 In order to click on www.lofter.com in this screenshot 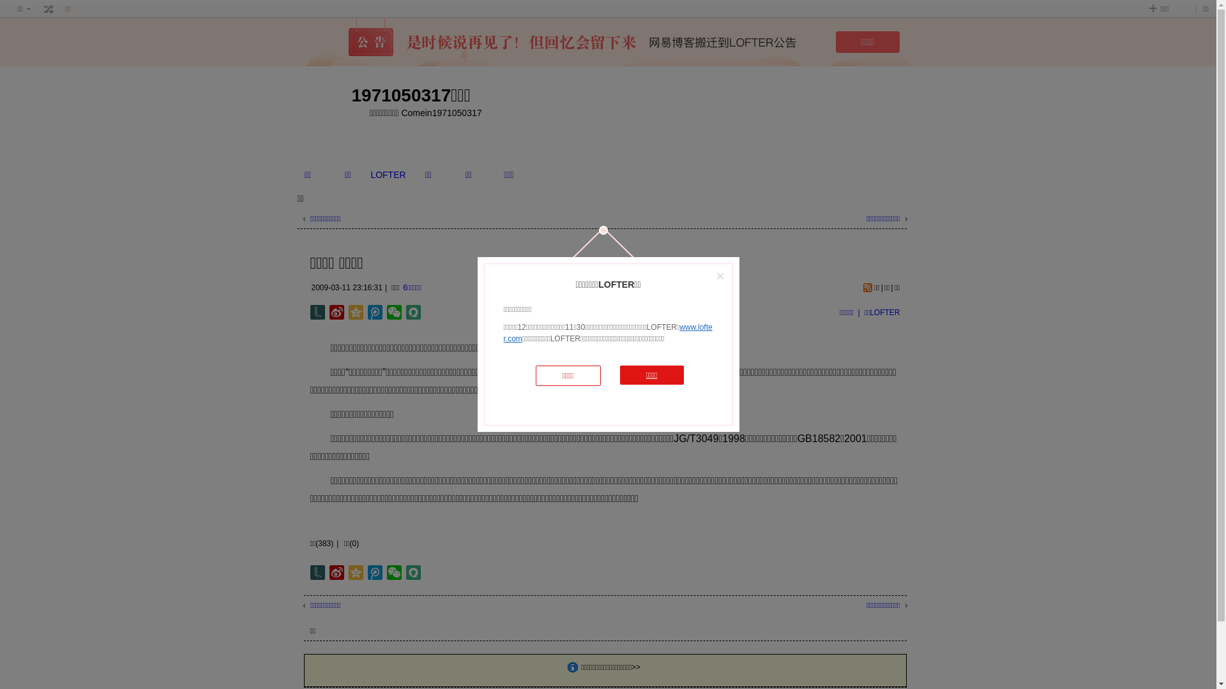, I will do `click(608, 333)`.